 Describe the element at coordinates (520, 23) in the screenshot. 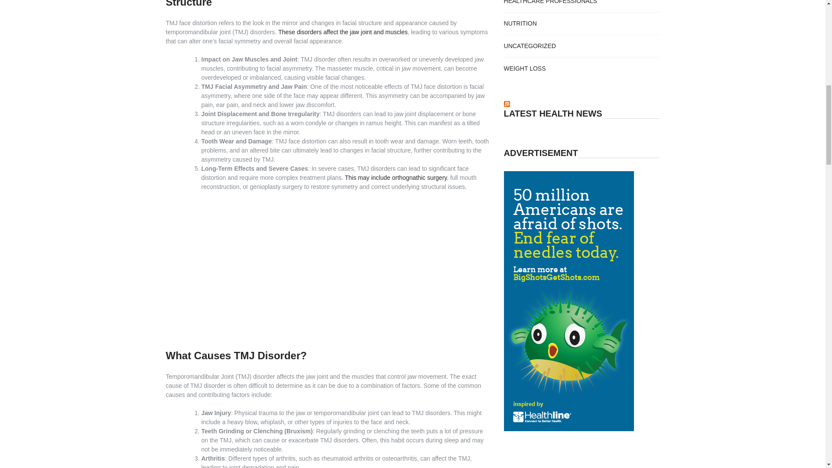

I see `Blogs about nutrition and healthy eating.` at that location.